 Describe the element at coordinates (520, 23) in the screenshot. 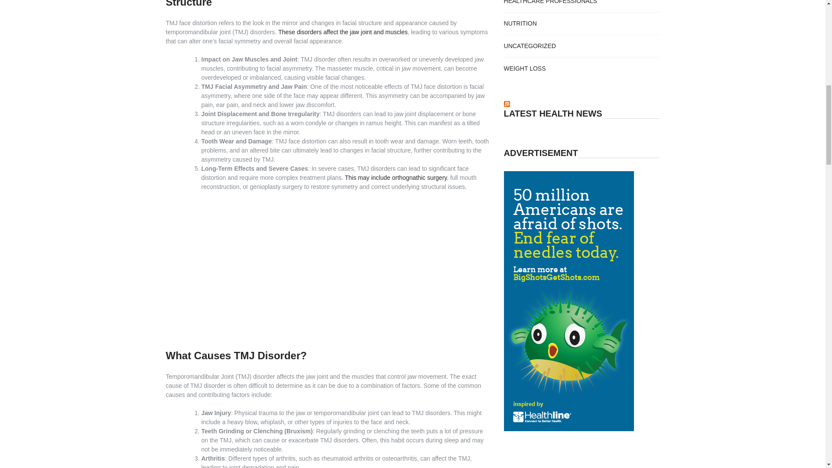

I see `Blogs about nutrition and healthy eating.` at that location.